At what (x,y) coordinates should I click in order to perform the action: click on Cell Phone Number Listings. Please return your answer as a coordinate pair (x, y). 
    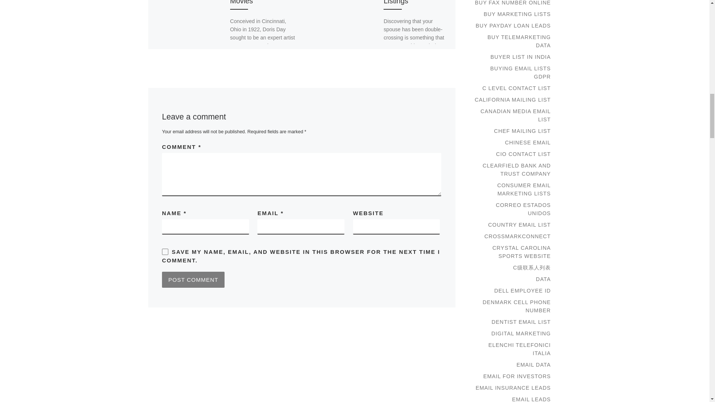
    Looking at the image, I should click on (415, 2).